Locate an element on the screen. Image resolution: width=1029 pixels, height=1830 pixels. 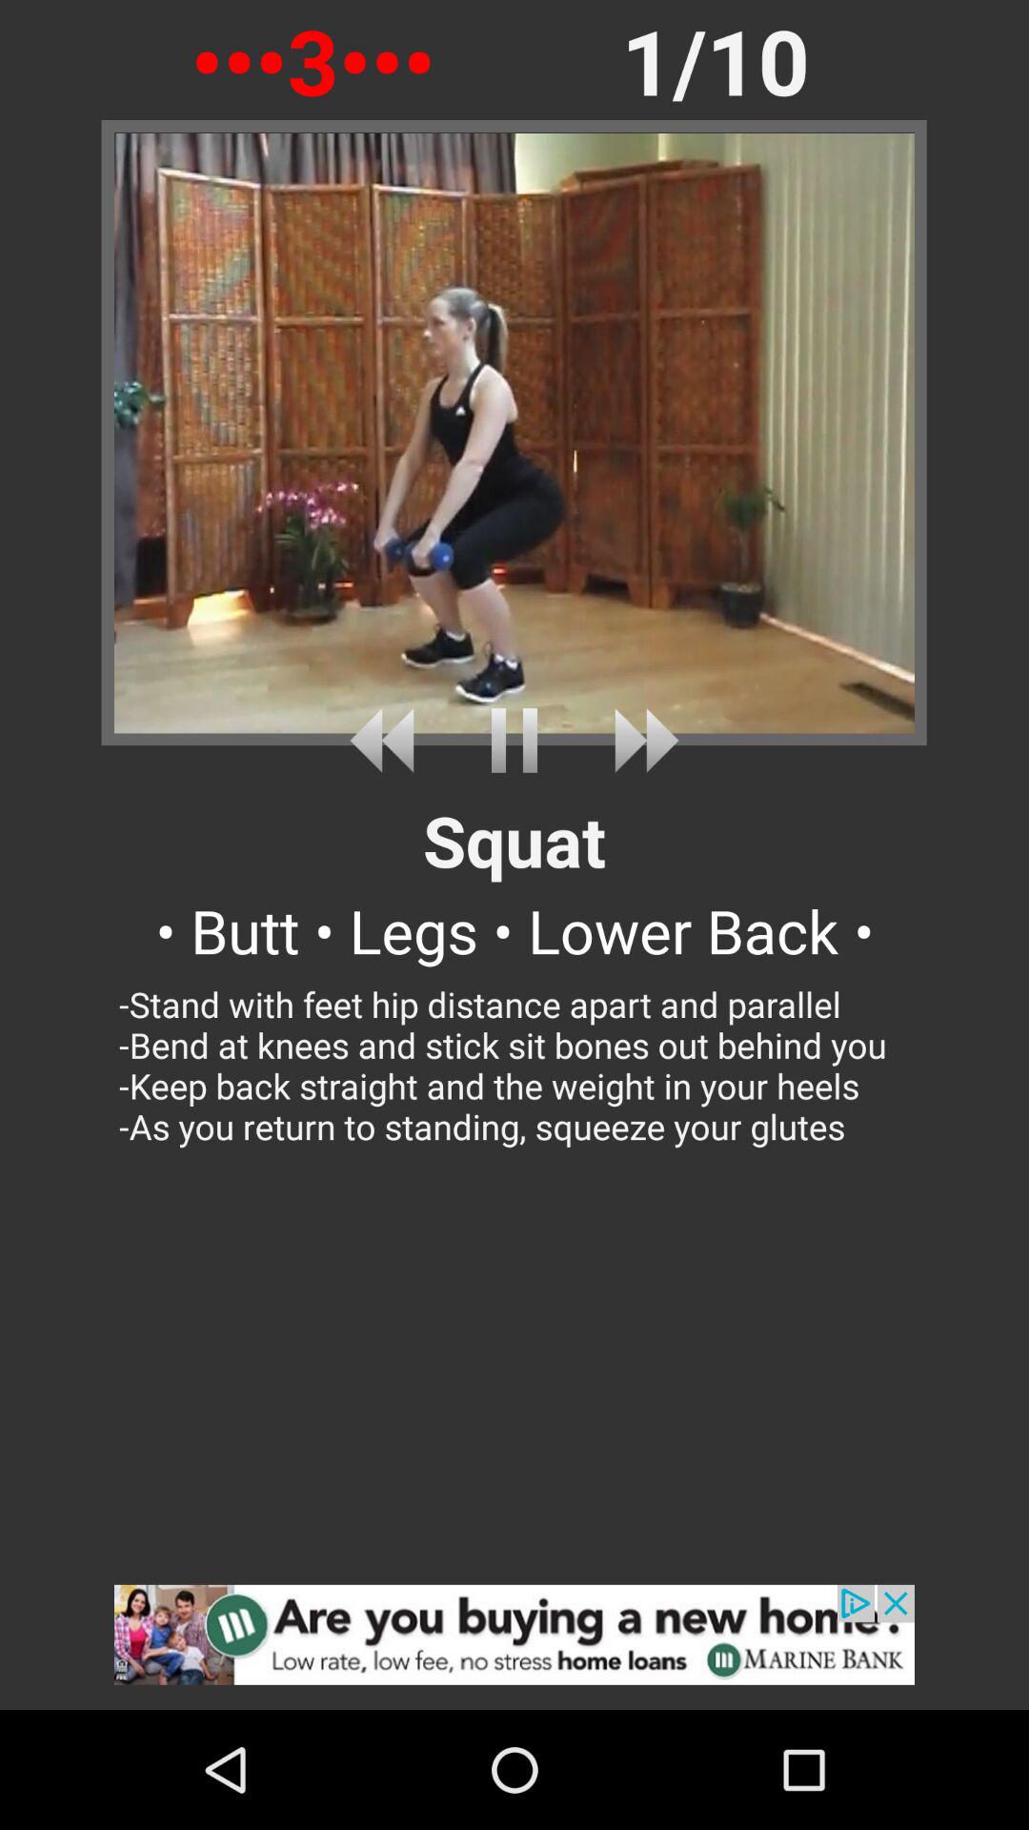
for back is located at coordinates (389, 740).